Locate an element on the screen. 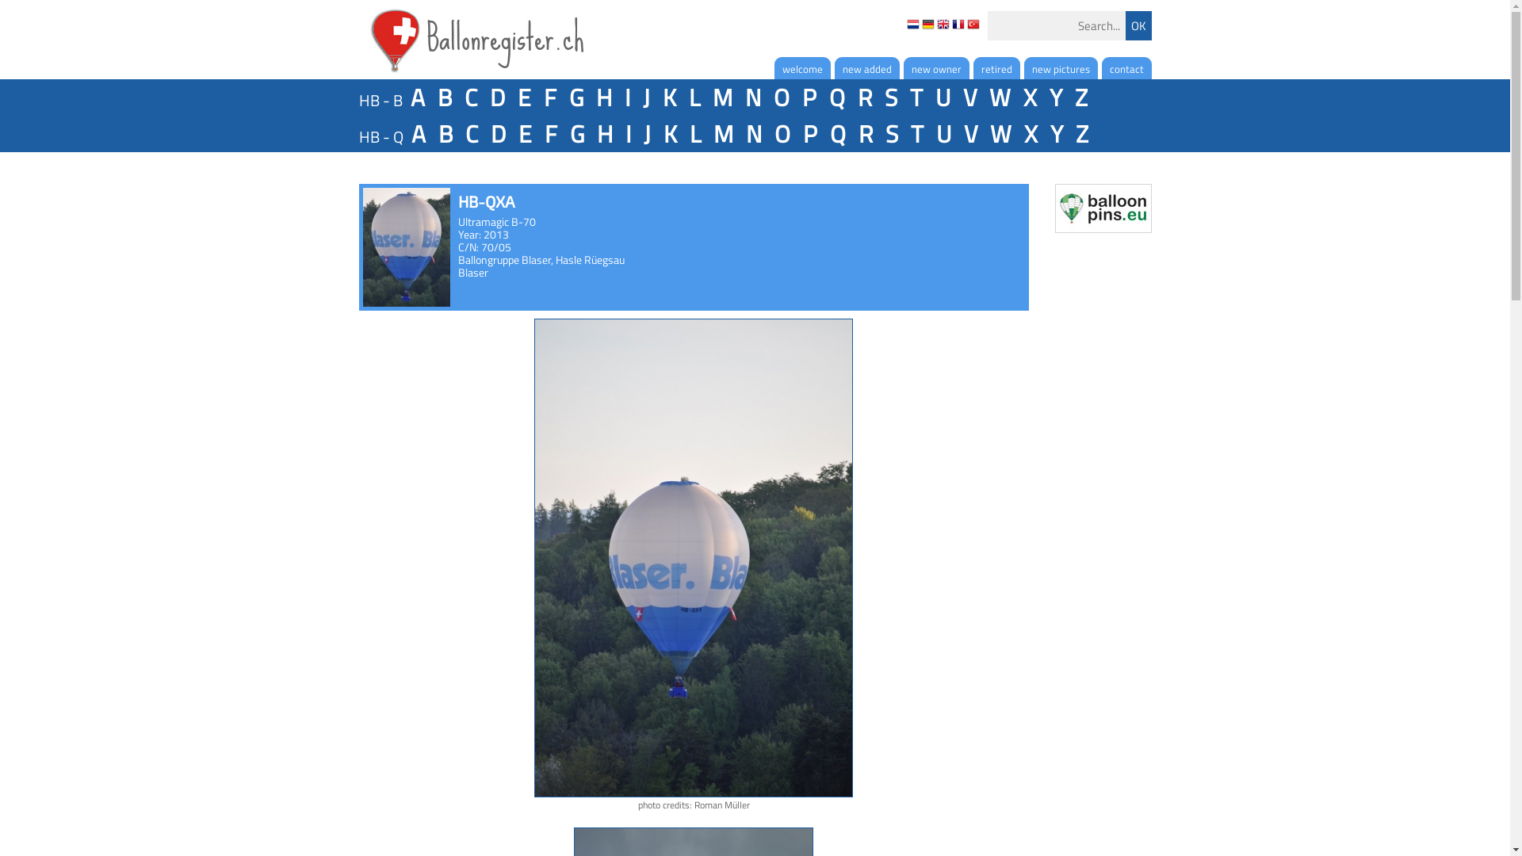 The image size is (1522, 856). S is located at coordinates (891, 134).